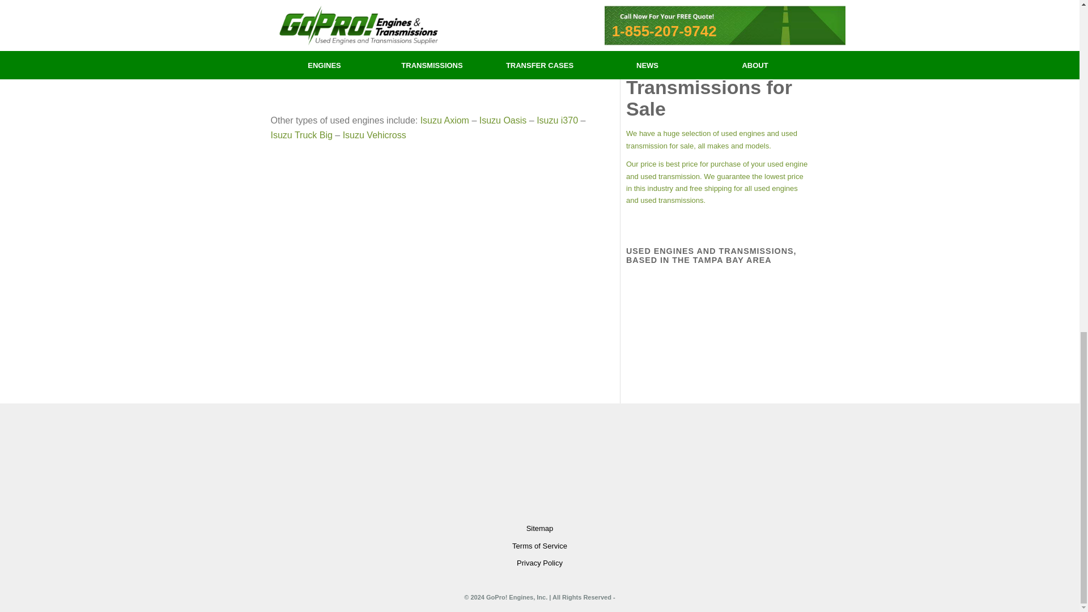 The image size is (1088, 612). What do you see at coordinates (374, 135) in the screenshot?
I see `Isuzu Vehicross` at bounding box center [374, 135].